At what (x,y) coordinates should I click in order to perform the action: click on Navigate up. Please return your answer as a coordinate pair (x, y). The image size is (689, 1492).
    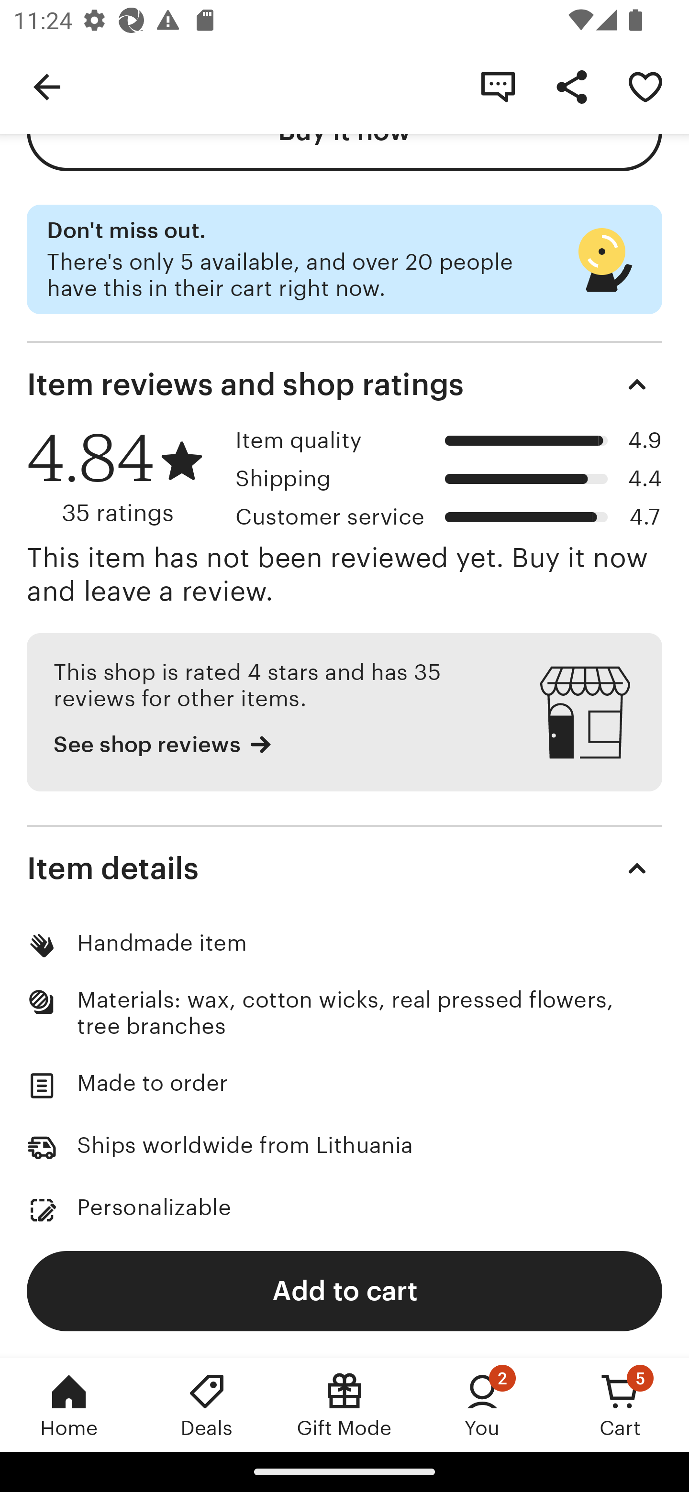
    Looking at the image, I should click on (47, 86).